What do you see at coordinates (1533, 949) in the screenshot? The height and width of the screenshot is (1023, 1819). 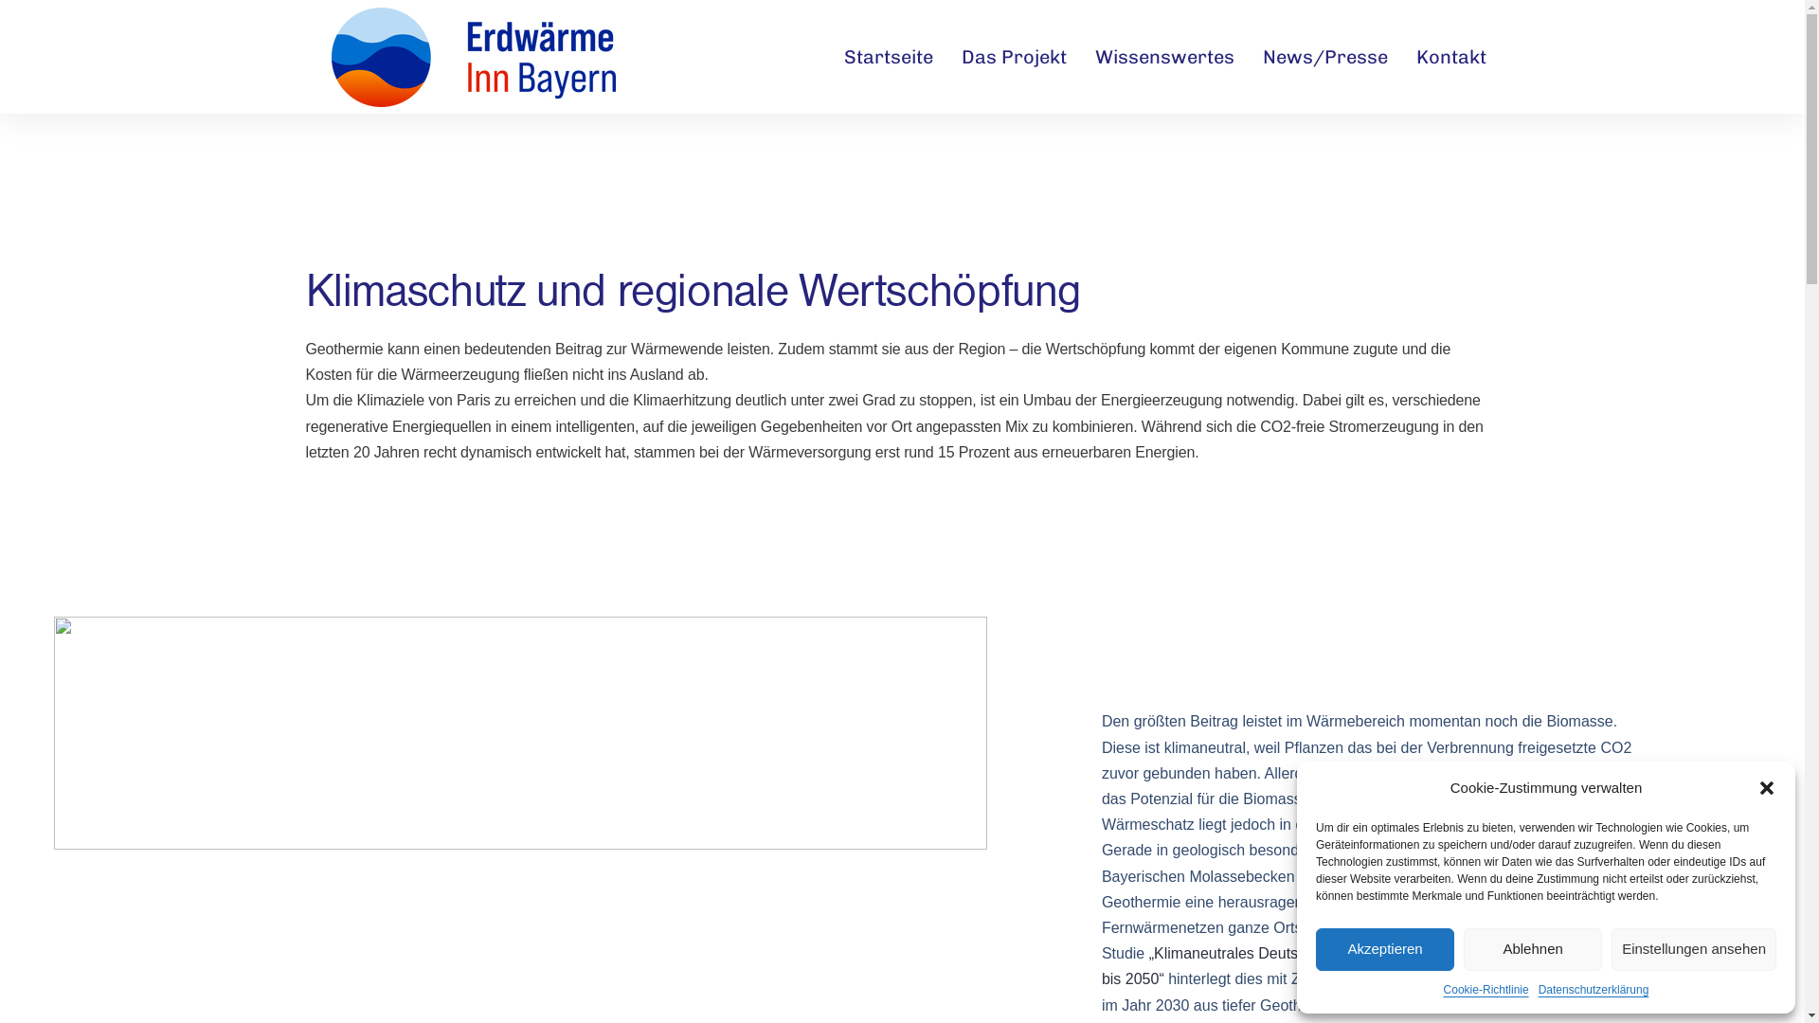 I see `Ablehnen` at bounding box center [1533, 949].